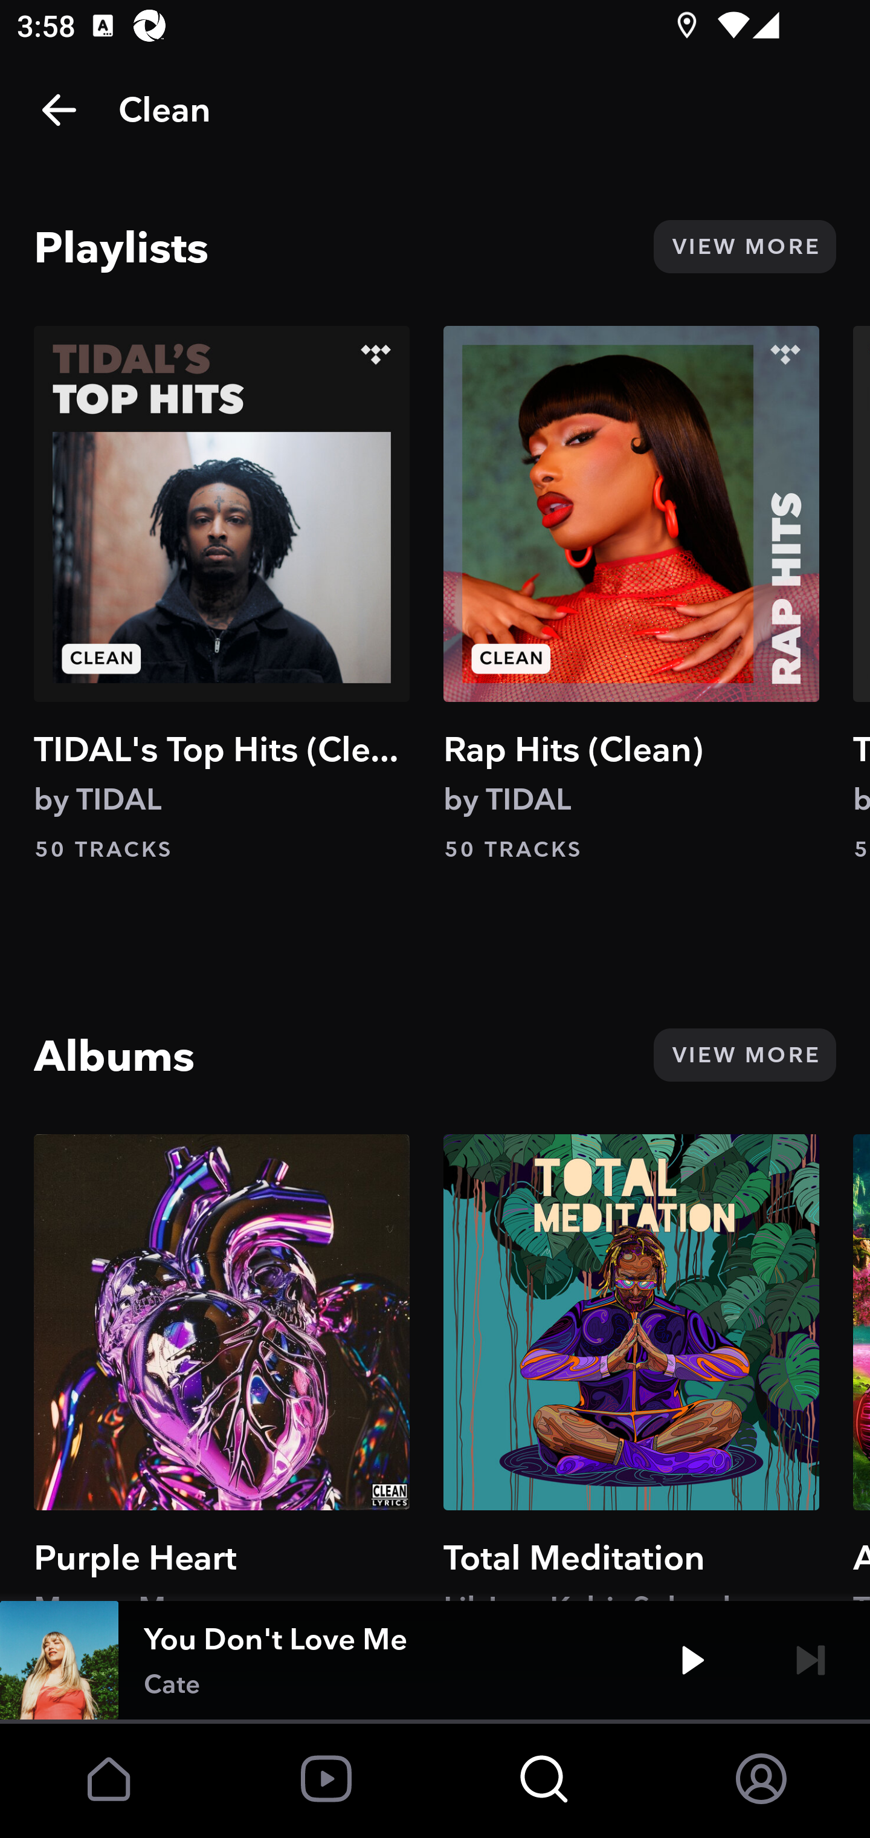 This screenshot has width=870, height=1838. I want to click on Play, so click(692, 1660).